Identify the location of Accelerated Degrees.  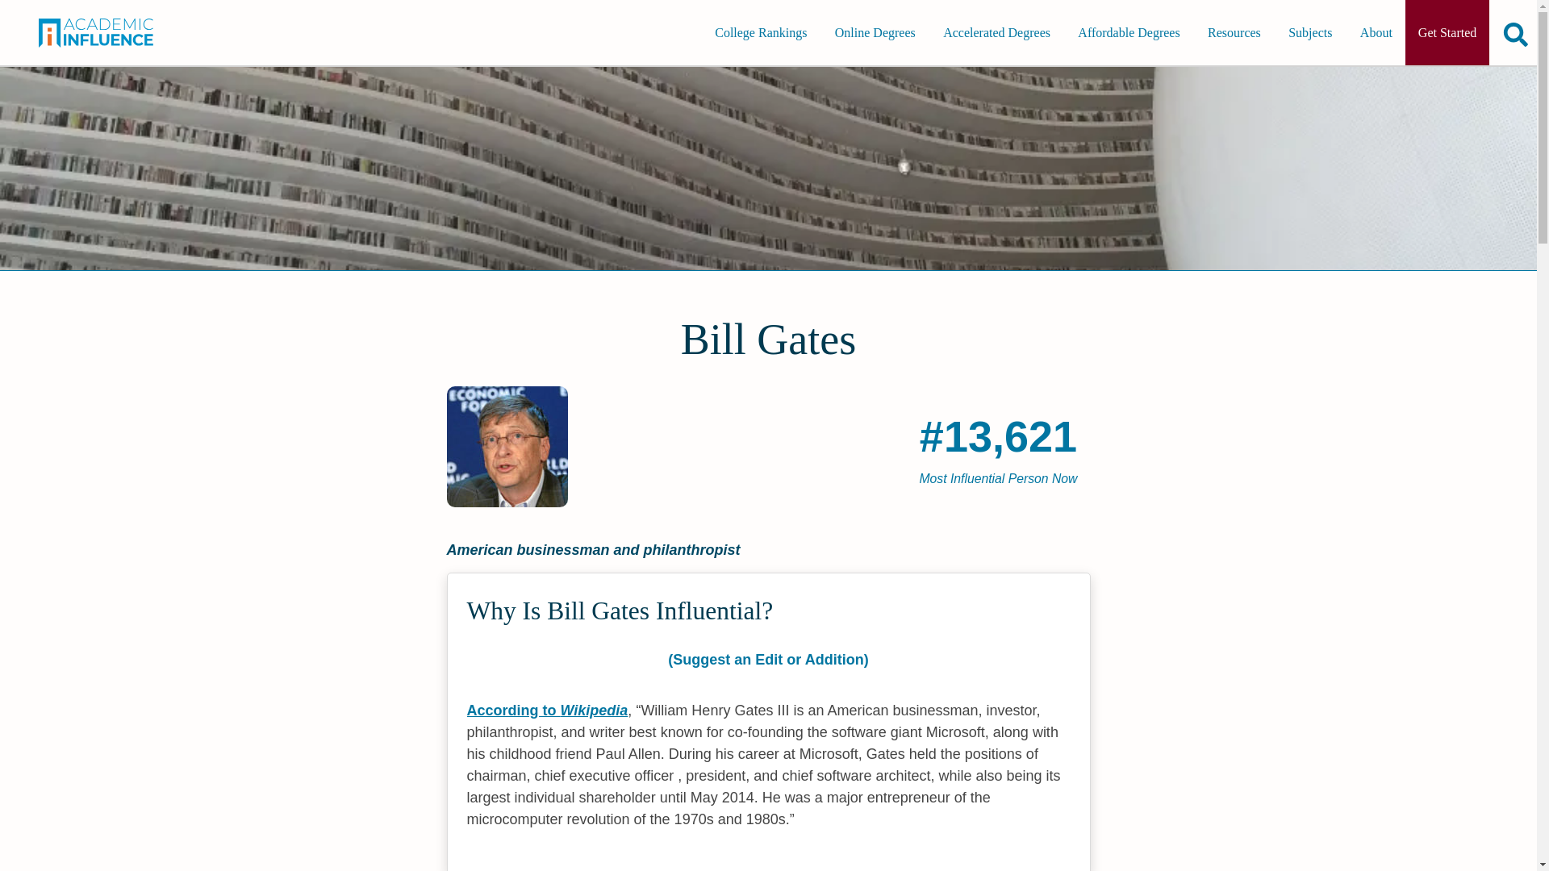
(996, 32).